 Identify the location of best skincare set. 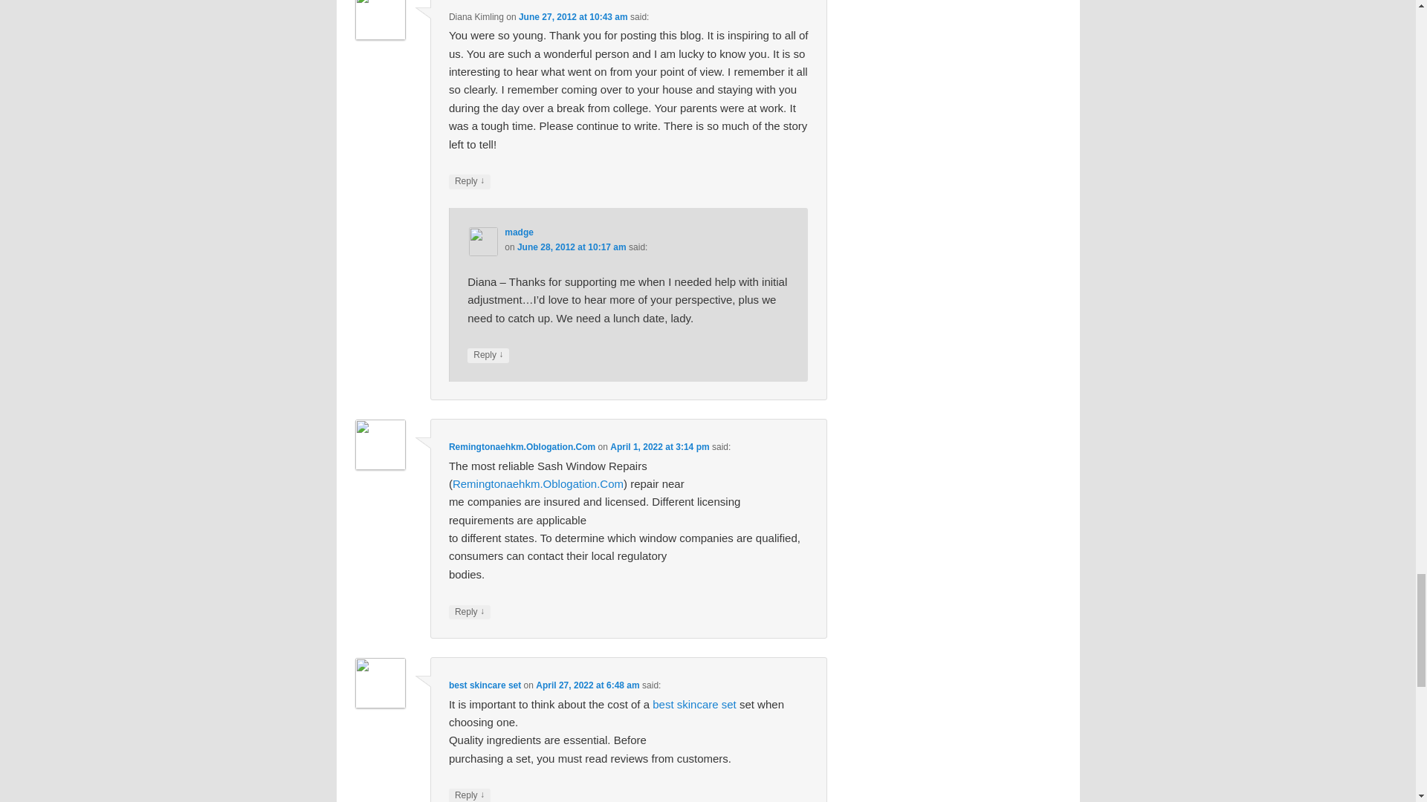
(485, 685).